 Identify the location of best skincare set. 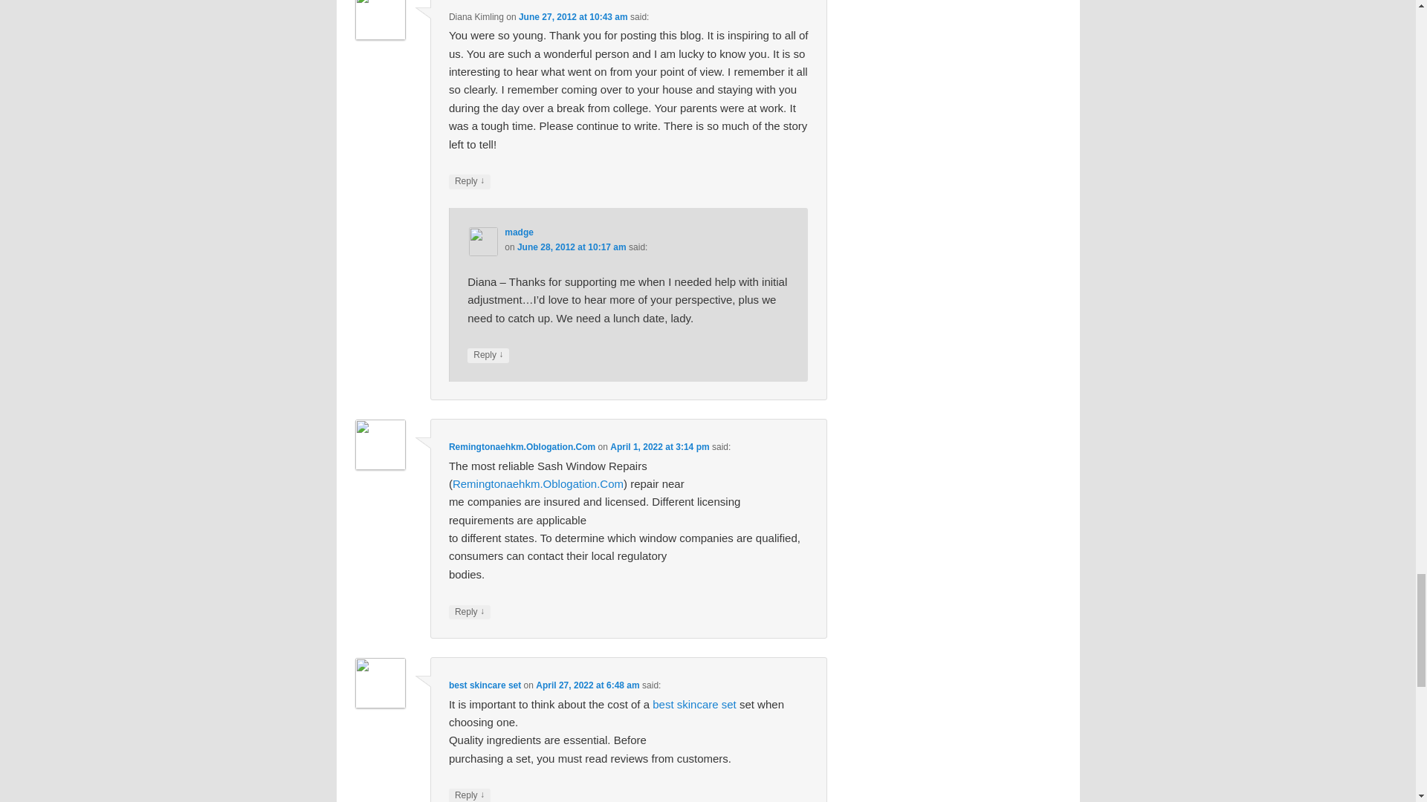
(485, 685).